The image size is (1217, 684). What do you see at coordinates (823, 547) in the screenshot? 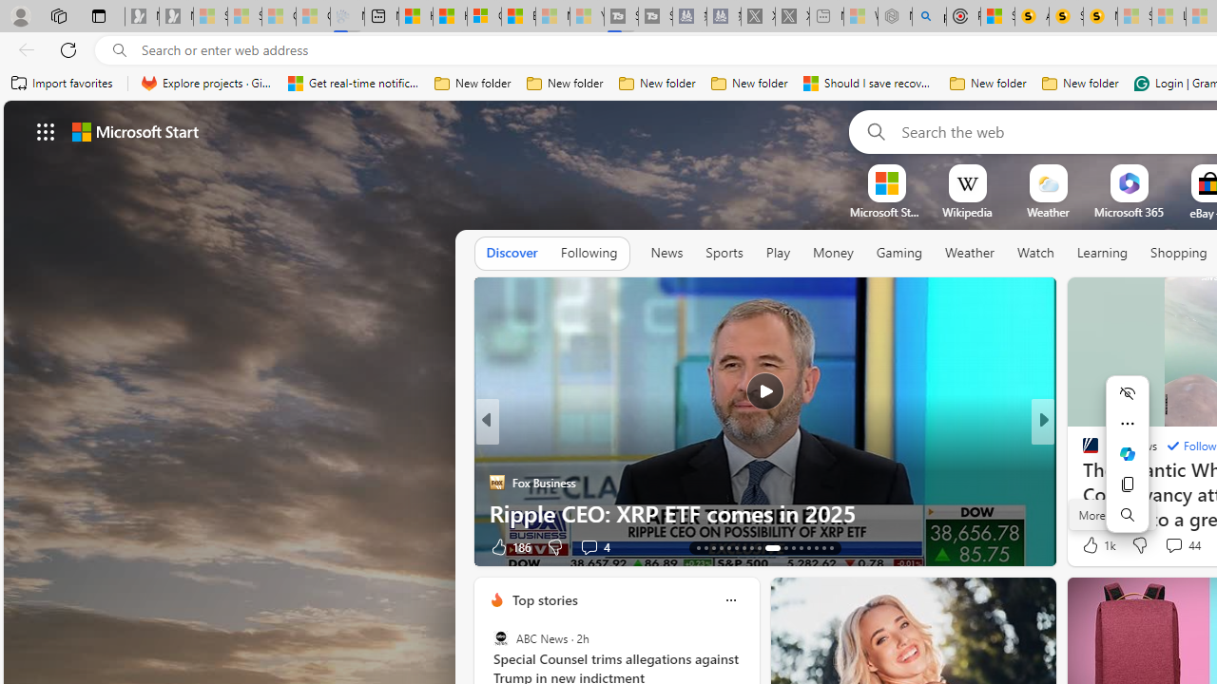
I see `AutomationID: tab-28` at bounding box center [823, 547].